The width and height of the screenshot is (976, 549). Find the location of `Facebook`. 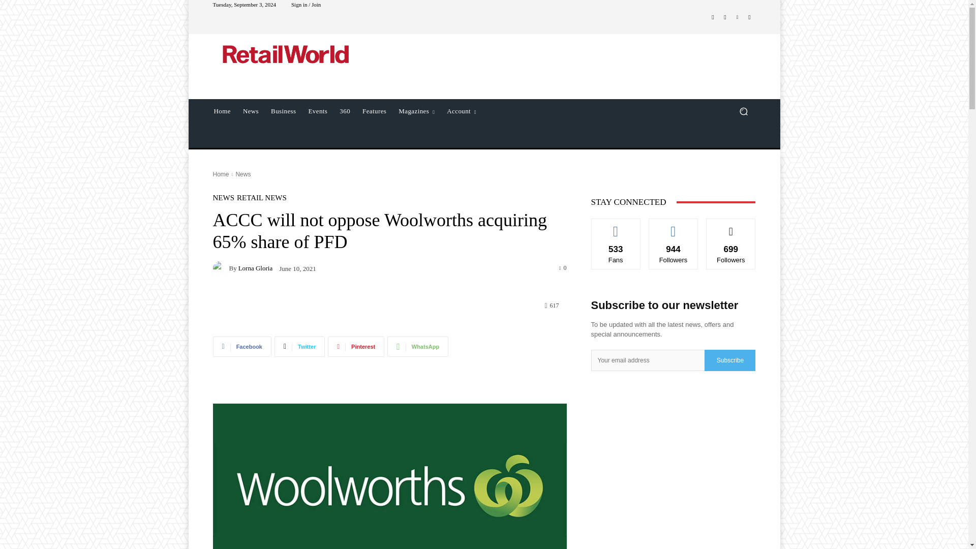

Facebook is located at coordinates (713, 17).